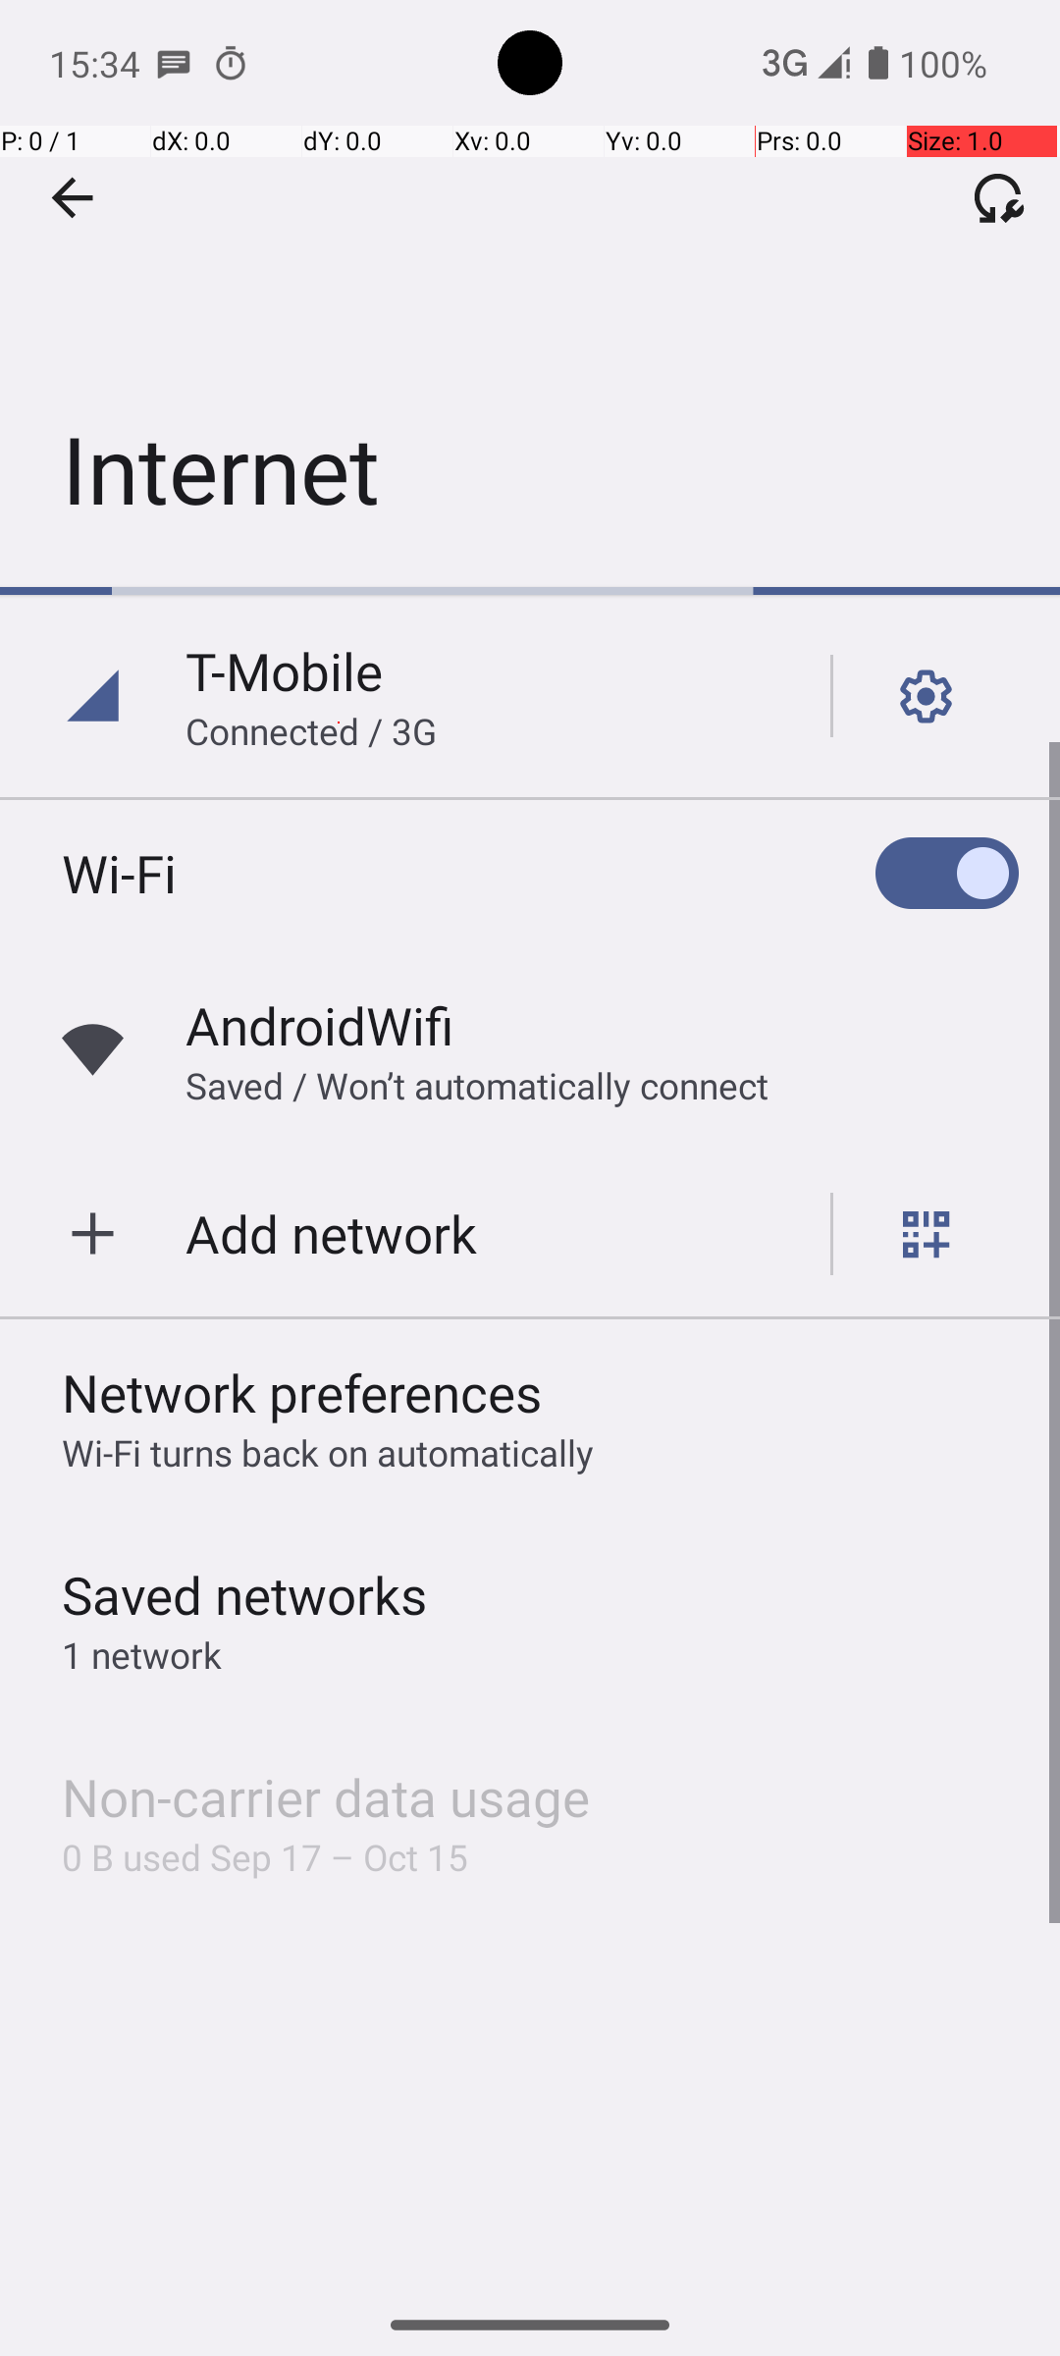  Describe the element at coordinates (326, 1796) in the screenshot. I see `Non-carrier data usage` at that location.